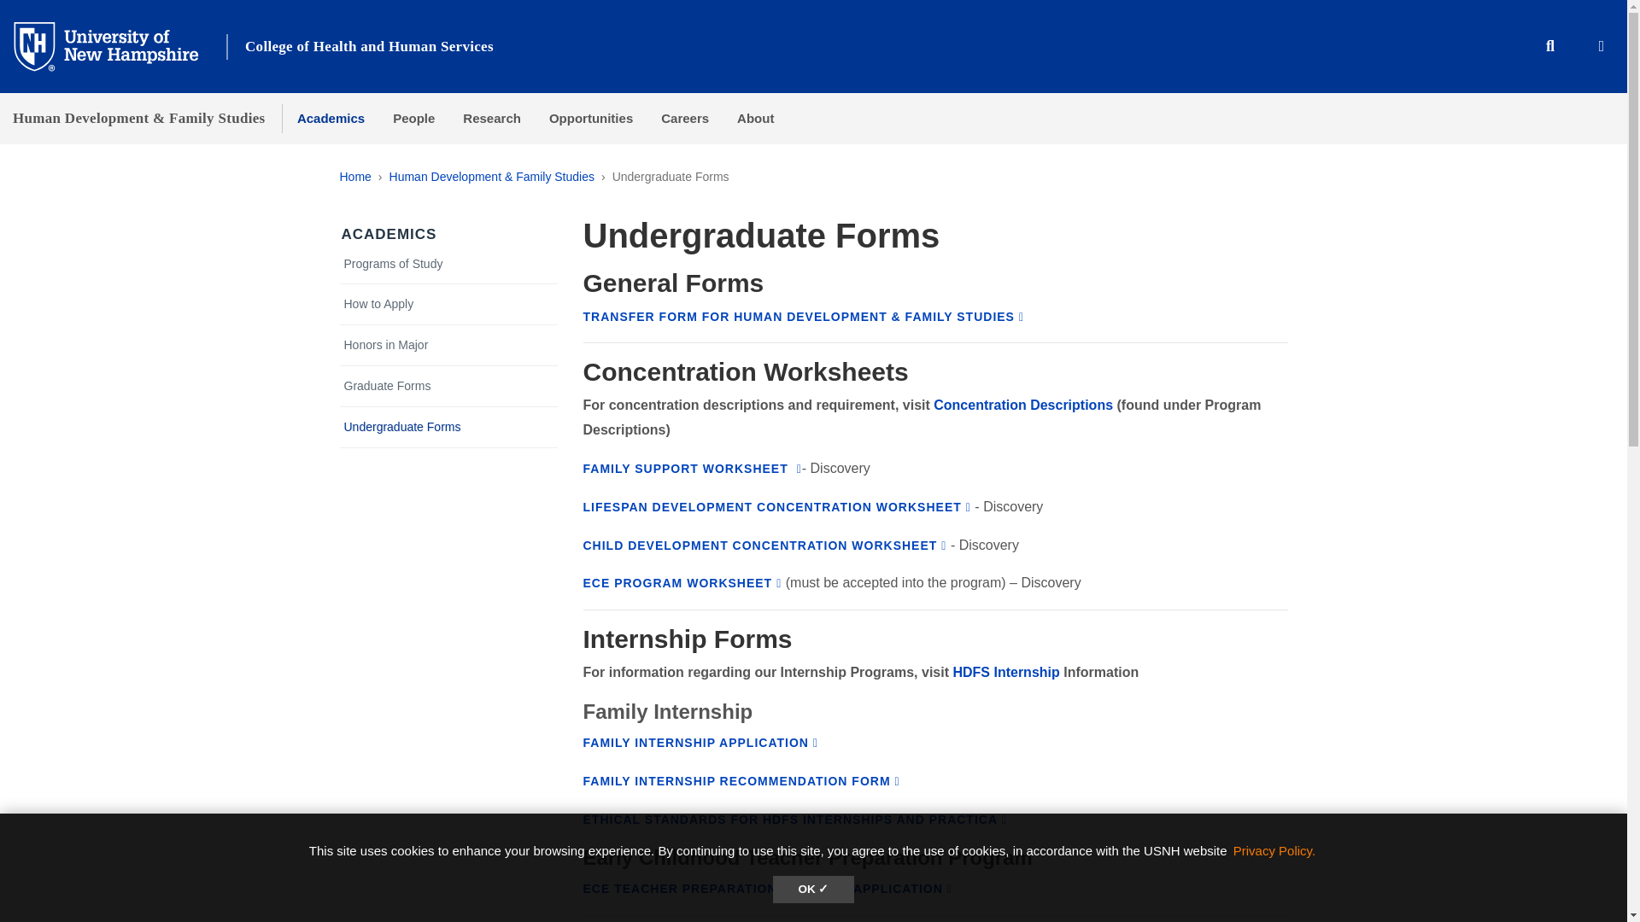 The width and height of the screenshot is (1640, 922). I want to click on Programs of Study, so click(449, 264).